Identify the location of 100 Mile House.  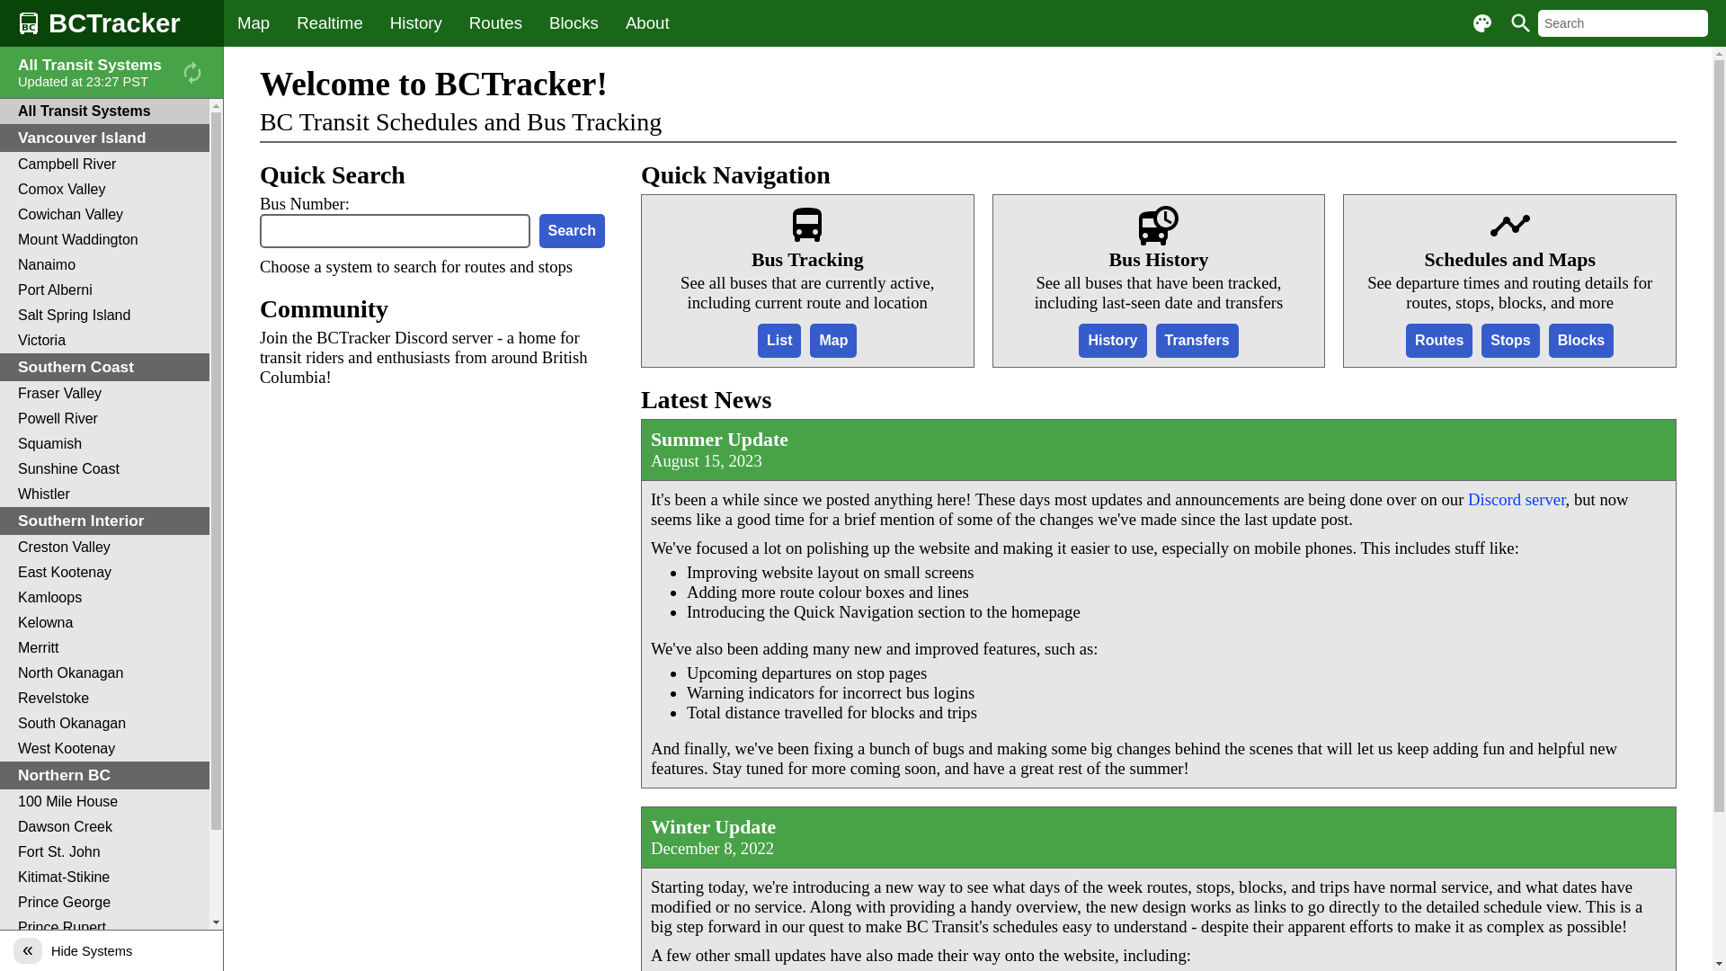
(104, 802).